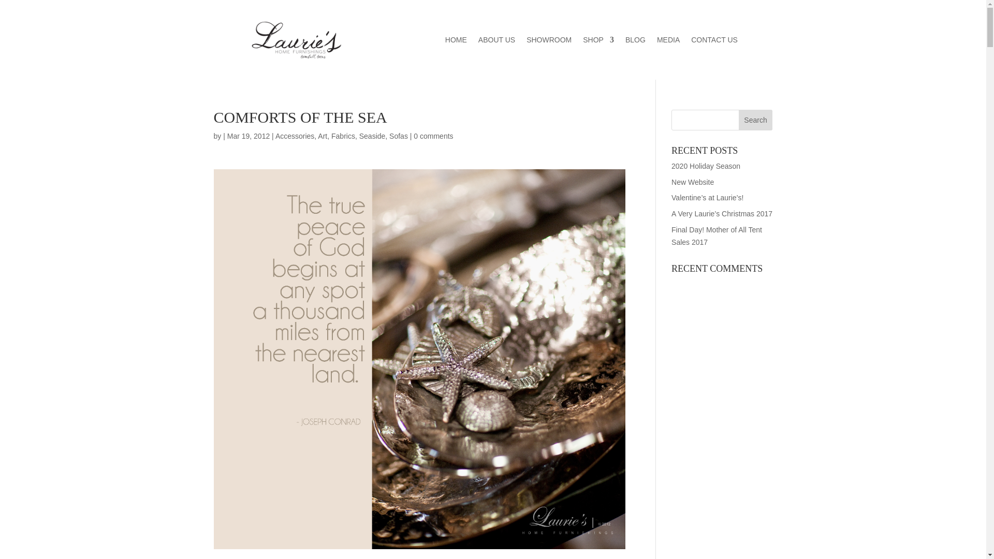 This screenshot has height=559, width=994. I want to click on ABOUT US, so click(496, 41).